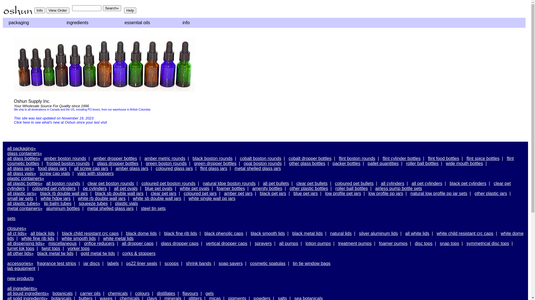  What do you see at coordinates (138, 243) in the screenshot?
I see `all dropper caps` at bounding box center [138, 243].